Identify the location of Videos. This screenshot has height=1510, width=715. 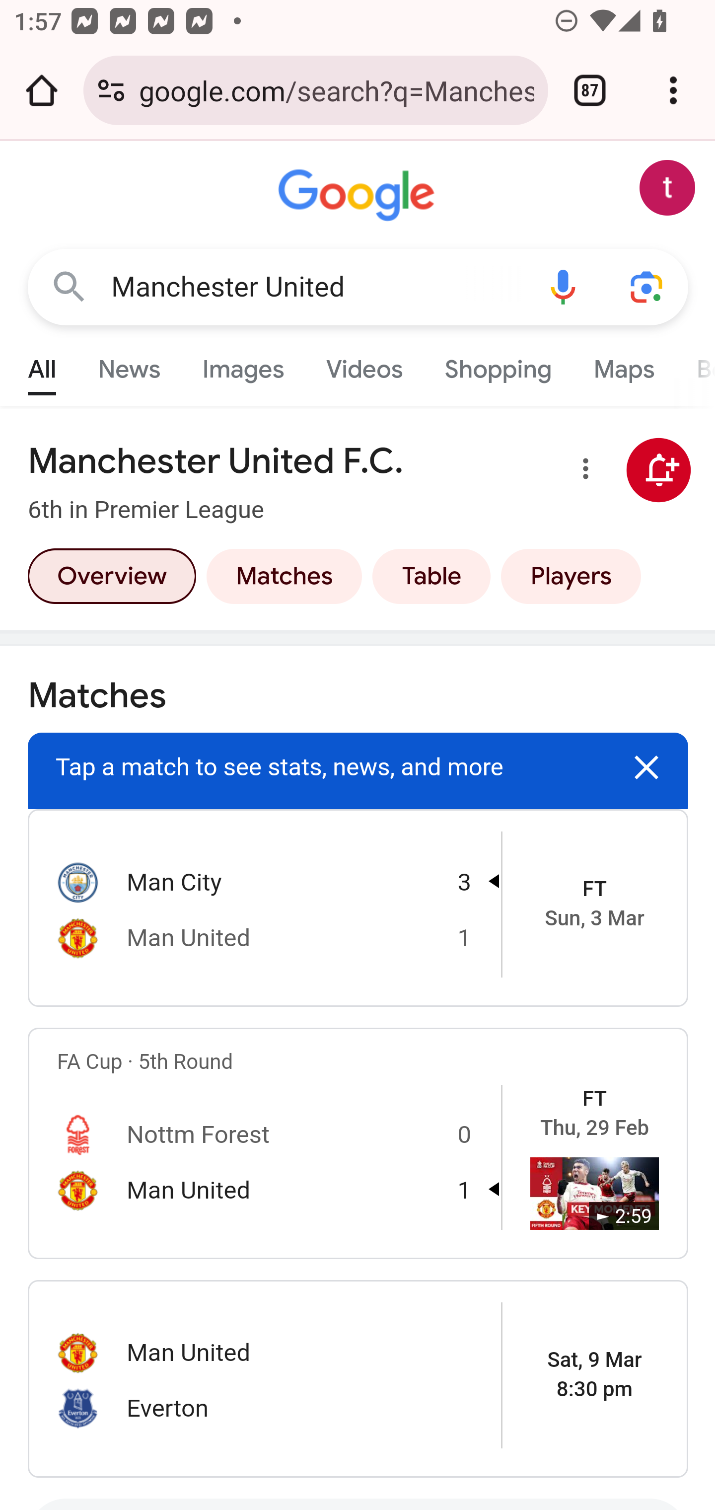
(364, 365).